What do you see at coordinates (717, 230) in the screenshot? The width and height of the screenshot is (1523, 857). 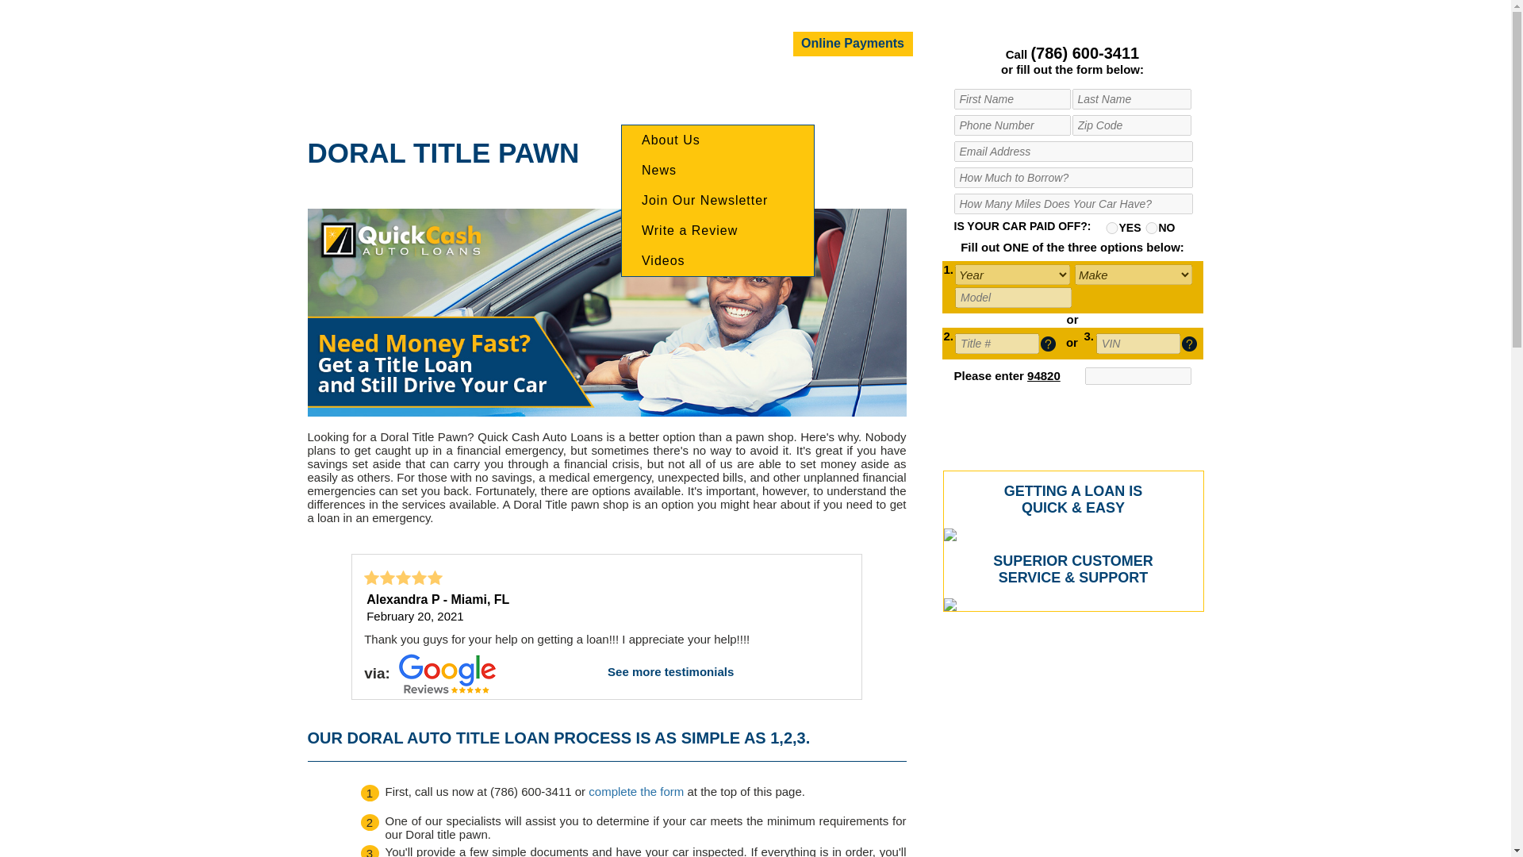 I see `Write a Review` at bounding box center [717, 230].